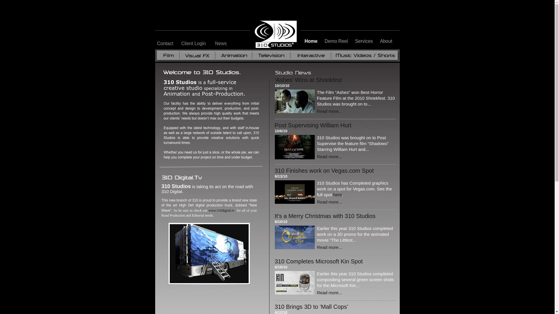  Describe the element at coordinates (337, 41) in the screenshot. I see `Demo Reel` at that location.